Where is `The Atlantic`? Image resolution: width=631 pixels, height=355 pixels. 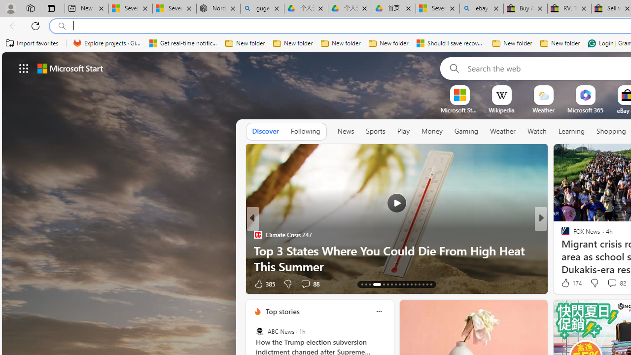
The Atlantic is located at coordinates (561, 250).